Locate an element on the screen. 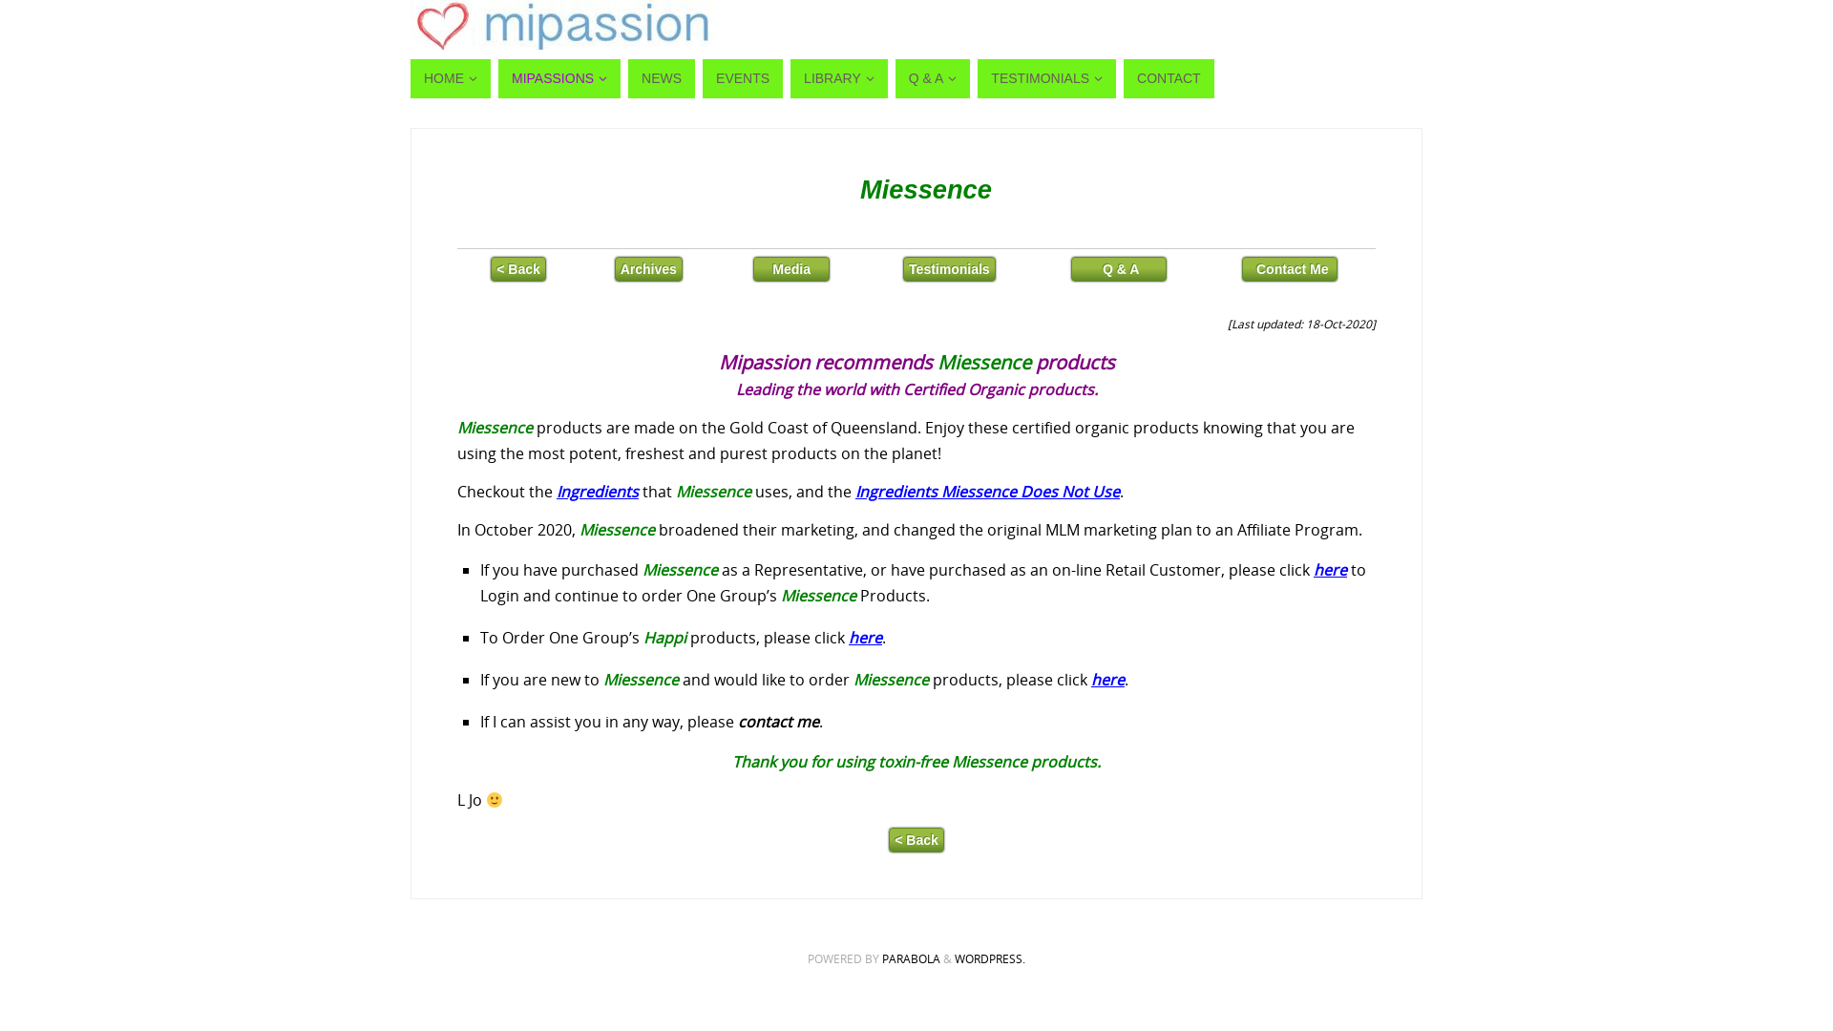  LIBRARY is located at coordinates (839, 78).